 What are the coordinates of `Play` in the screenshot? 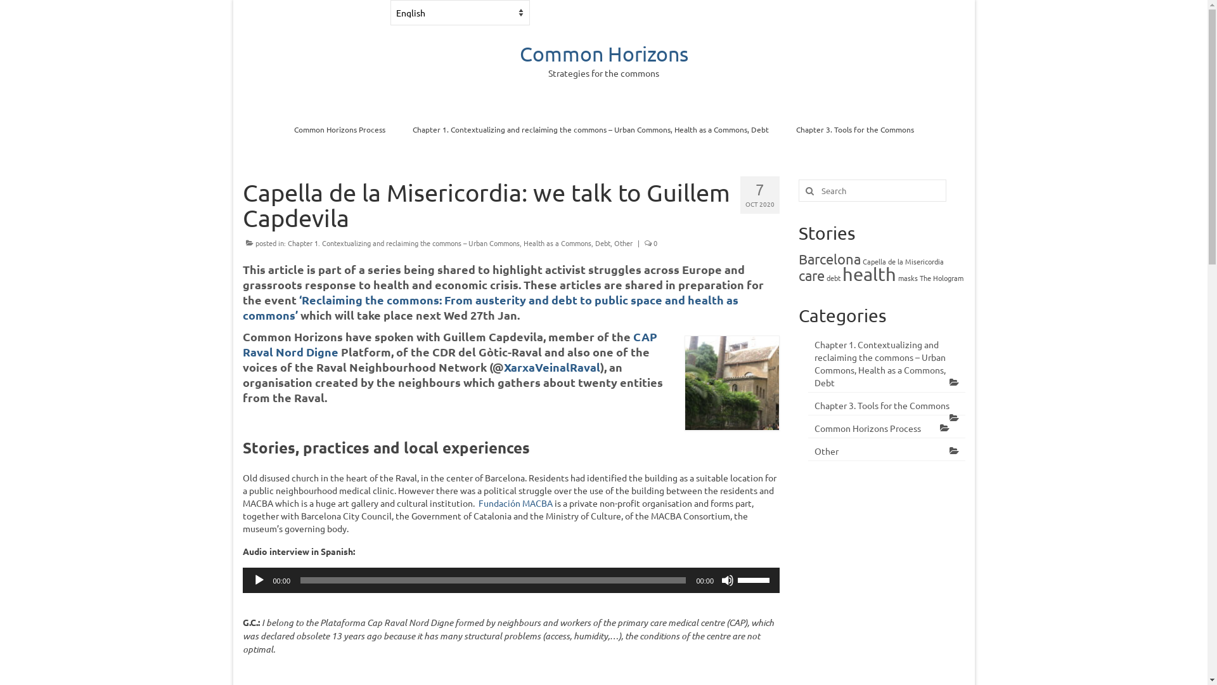 It's located at (259, 580).